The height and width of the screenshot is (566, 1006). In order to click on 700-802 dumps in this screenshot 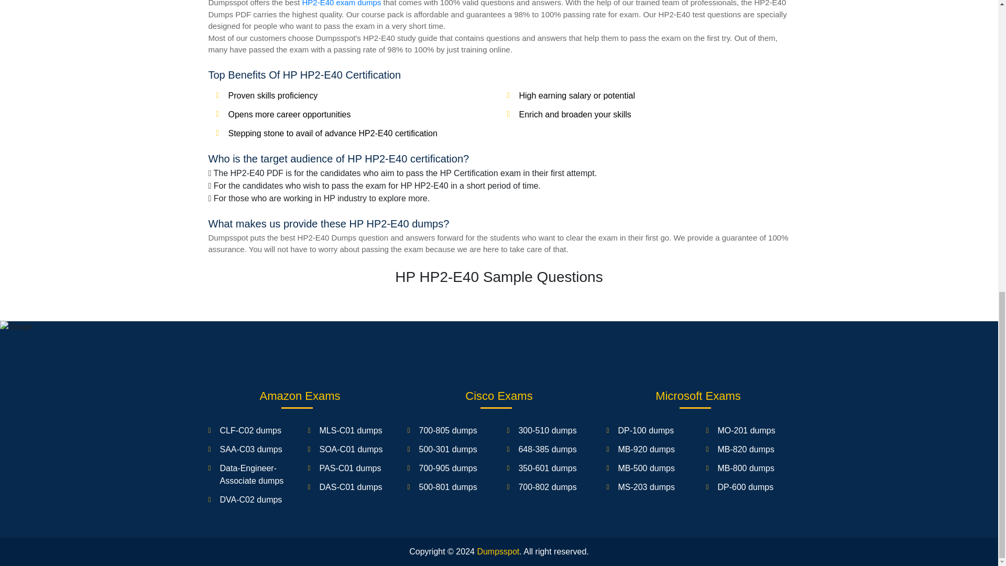, I will do `click(547, 487)`.